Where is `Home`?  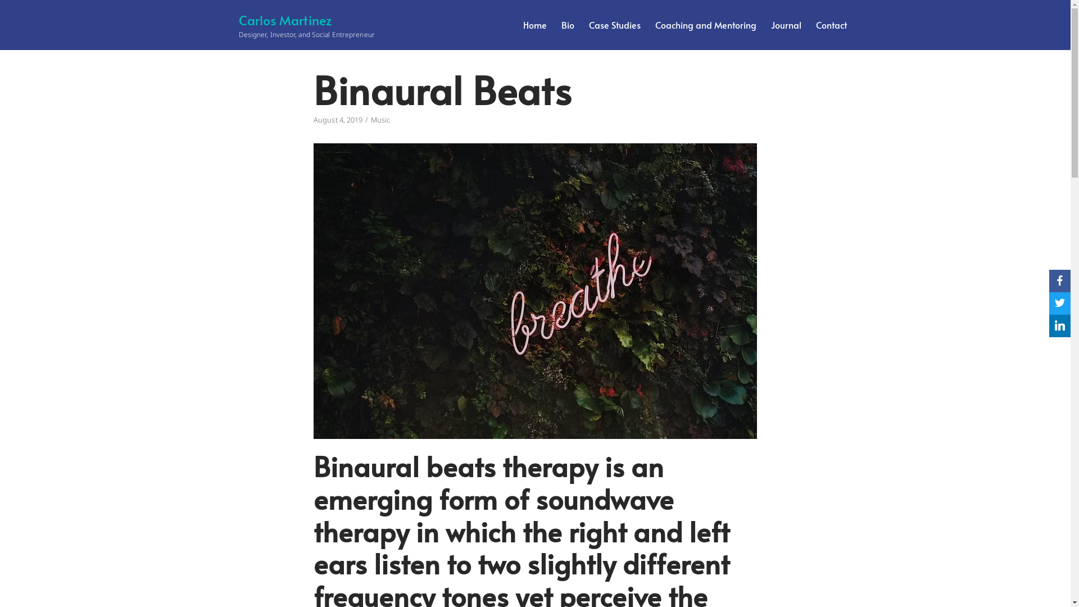 Home is located at coordinates (534, 25).